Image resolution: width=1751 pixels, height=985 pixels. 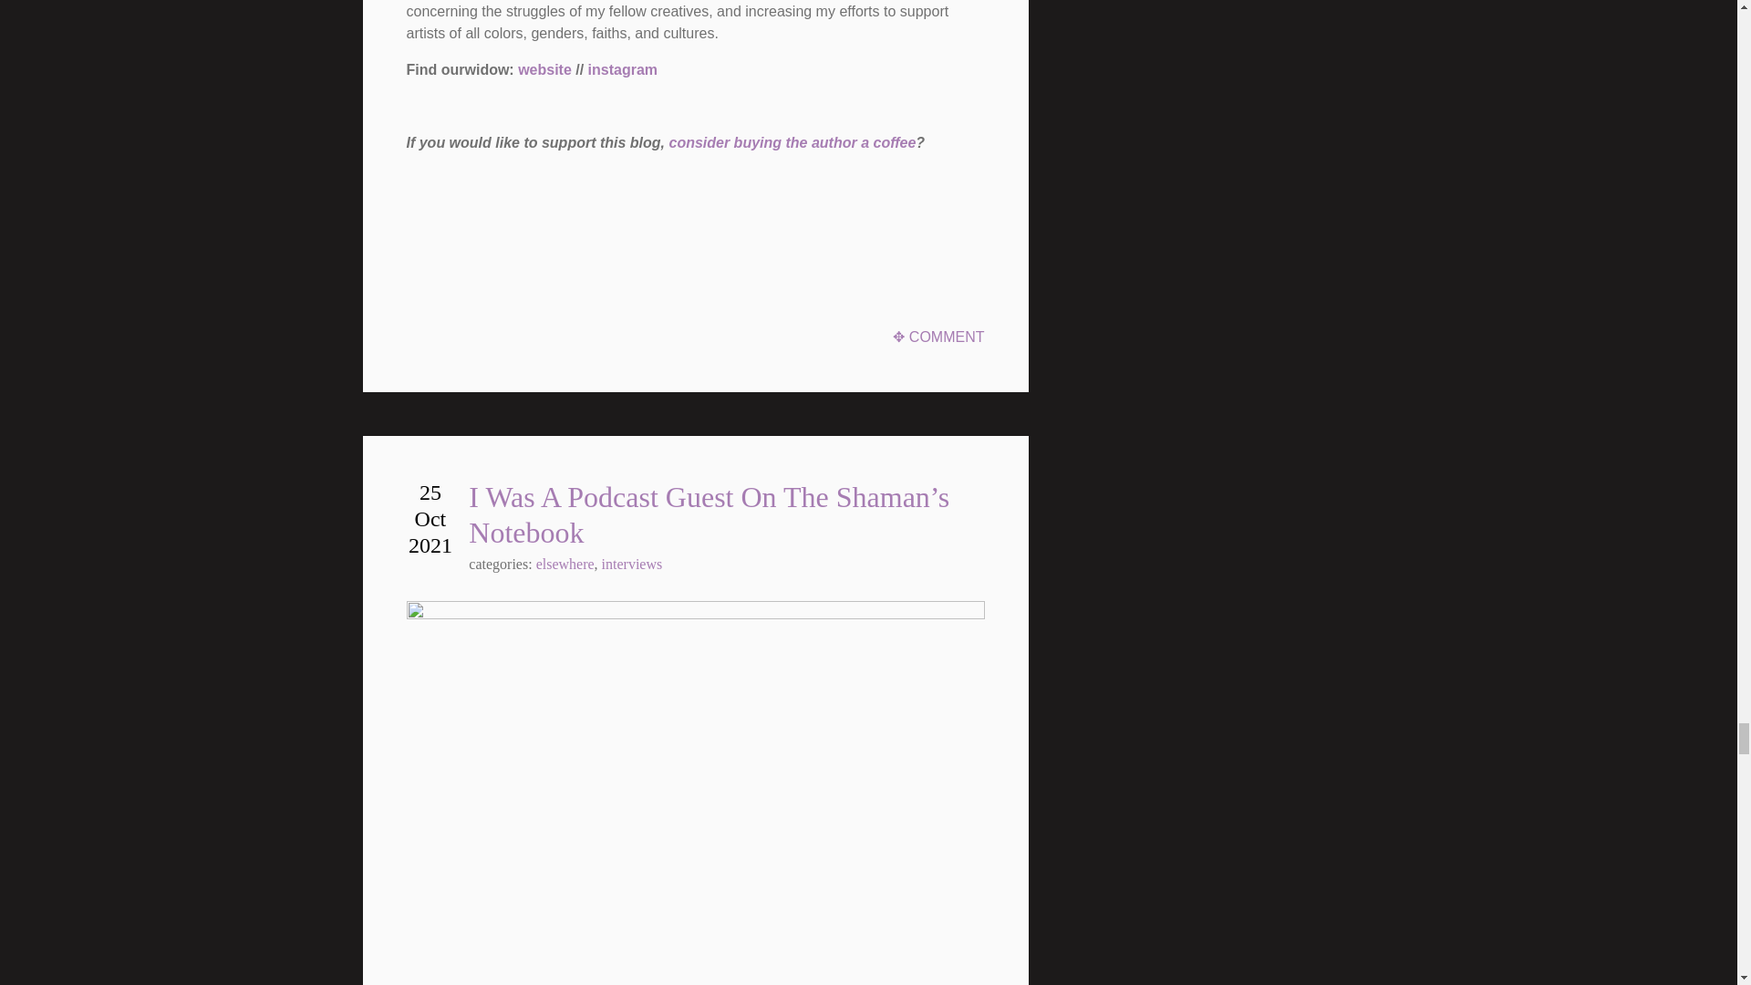 I want to click on Patreon Widget, so click(x=544, y=236).